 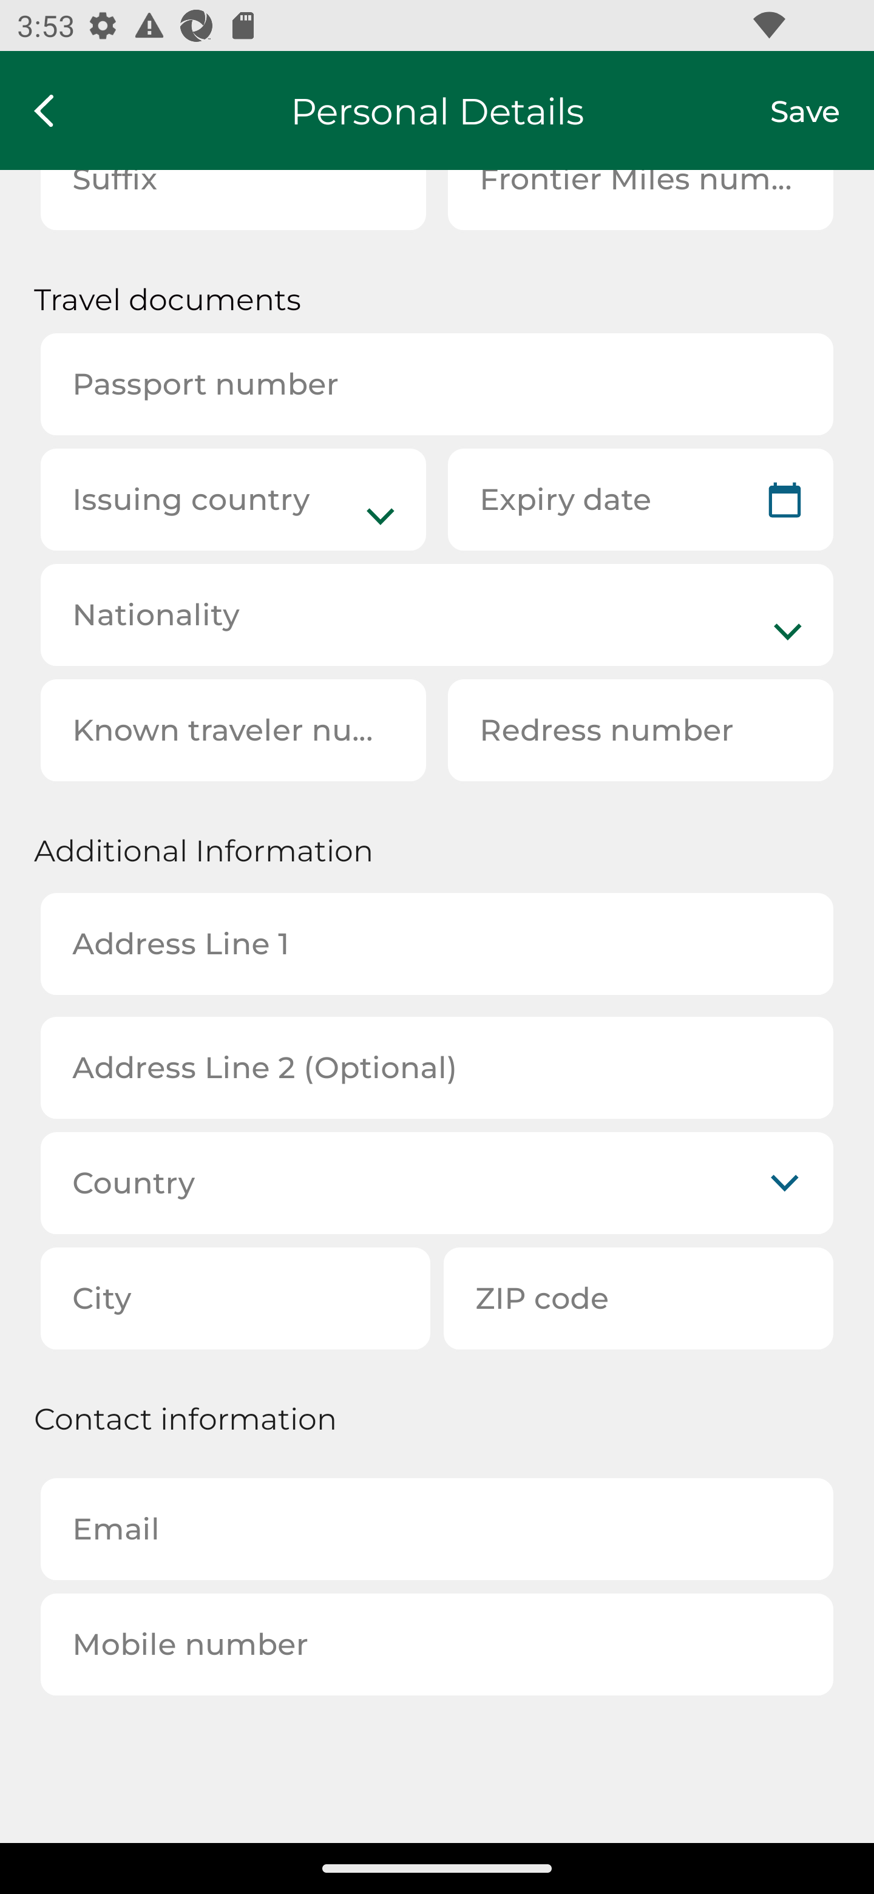 What do you see at coordinates (235, 1298) in the screenshot?
I see `City` at bounding box center [235, 1298].